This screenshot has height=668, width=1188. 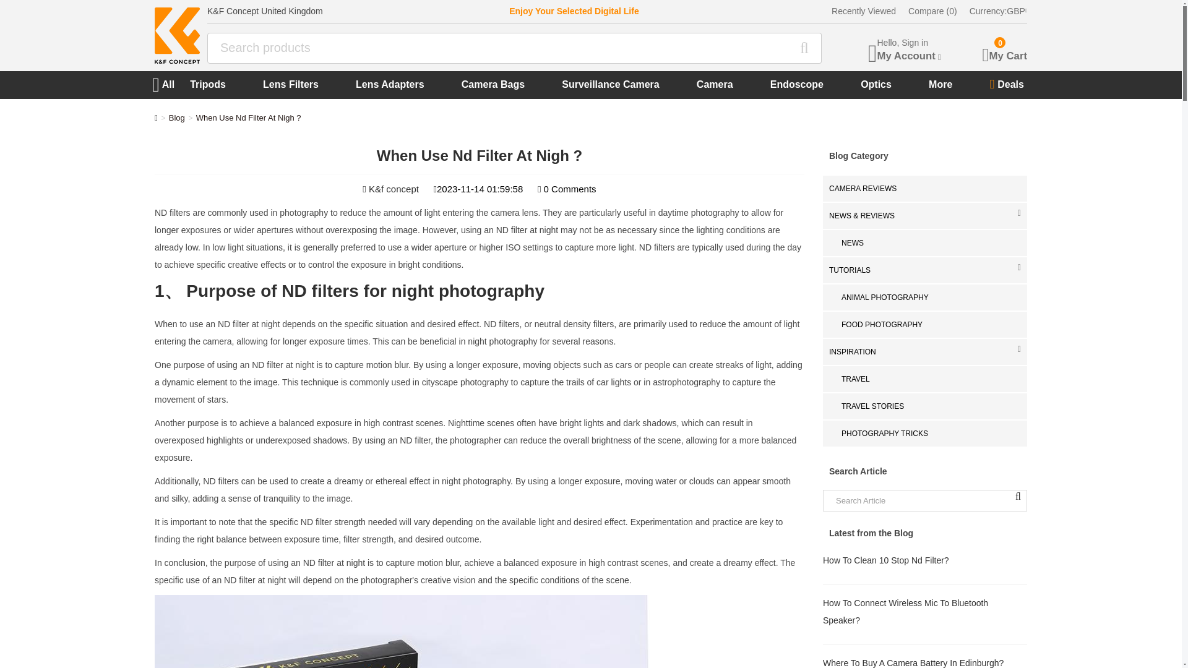 I want to click on Currency : GBP, so click(x=988, y=11).